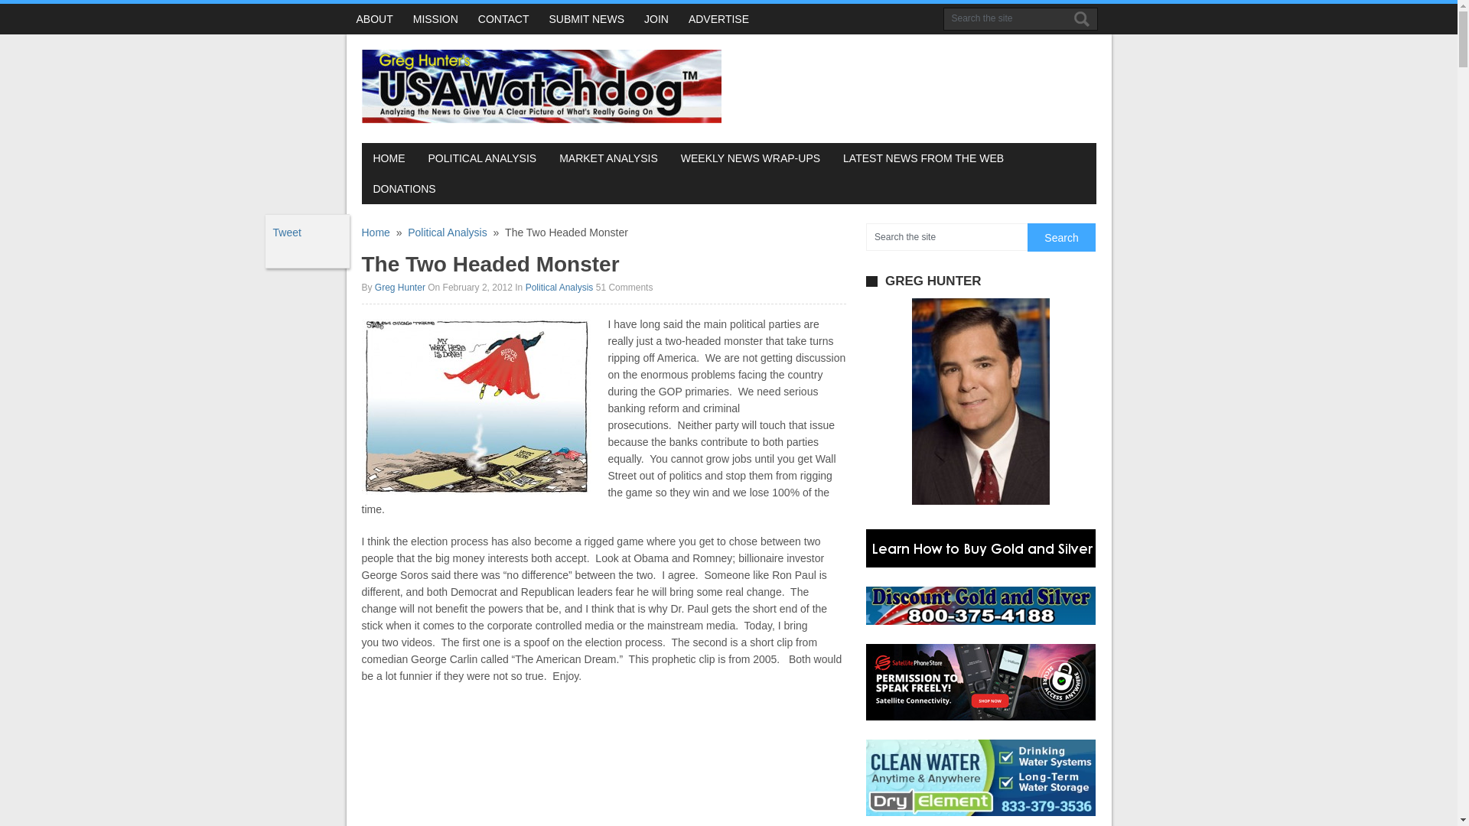 The width and height of the screenshot is (1469, 826). Describe the element at coordinates (1060, 237) in the screenshot. I see `Search` at that location.